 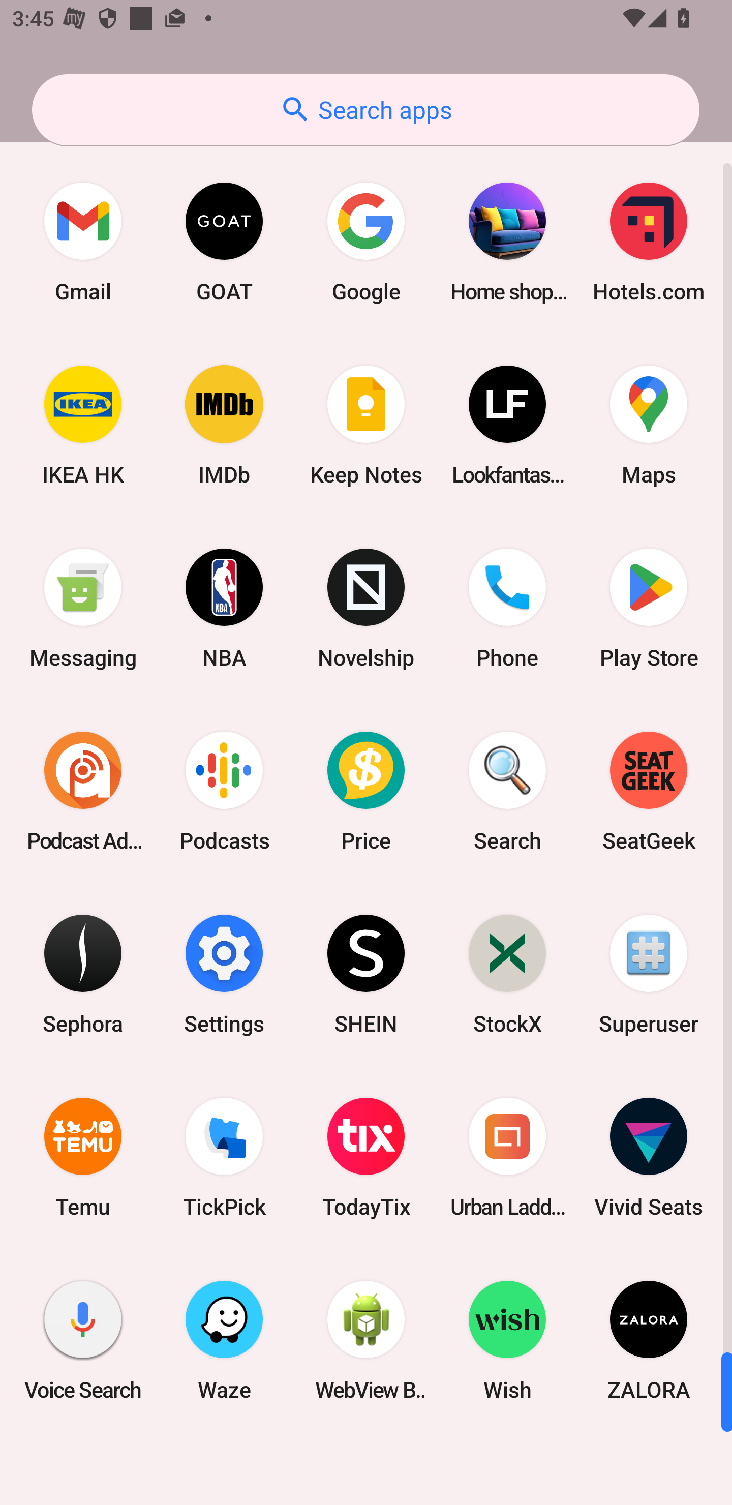 I want to click on Novelship, so click(x=366, y=608).